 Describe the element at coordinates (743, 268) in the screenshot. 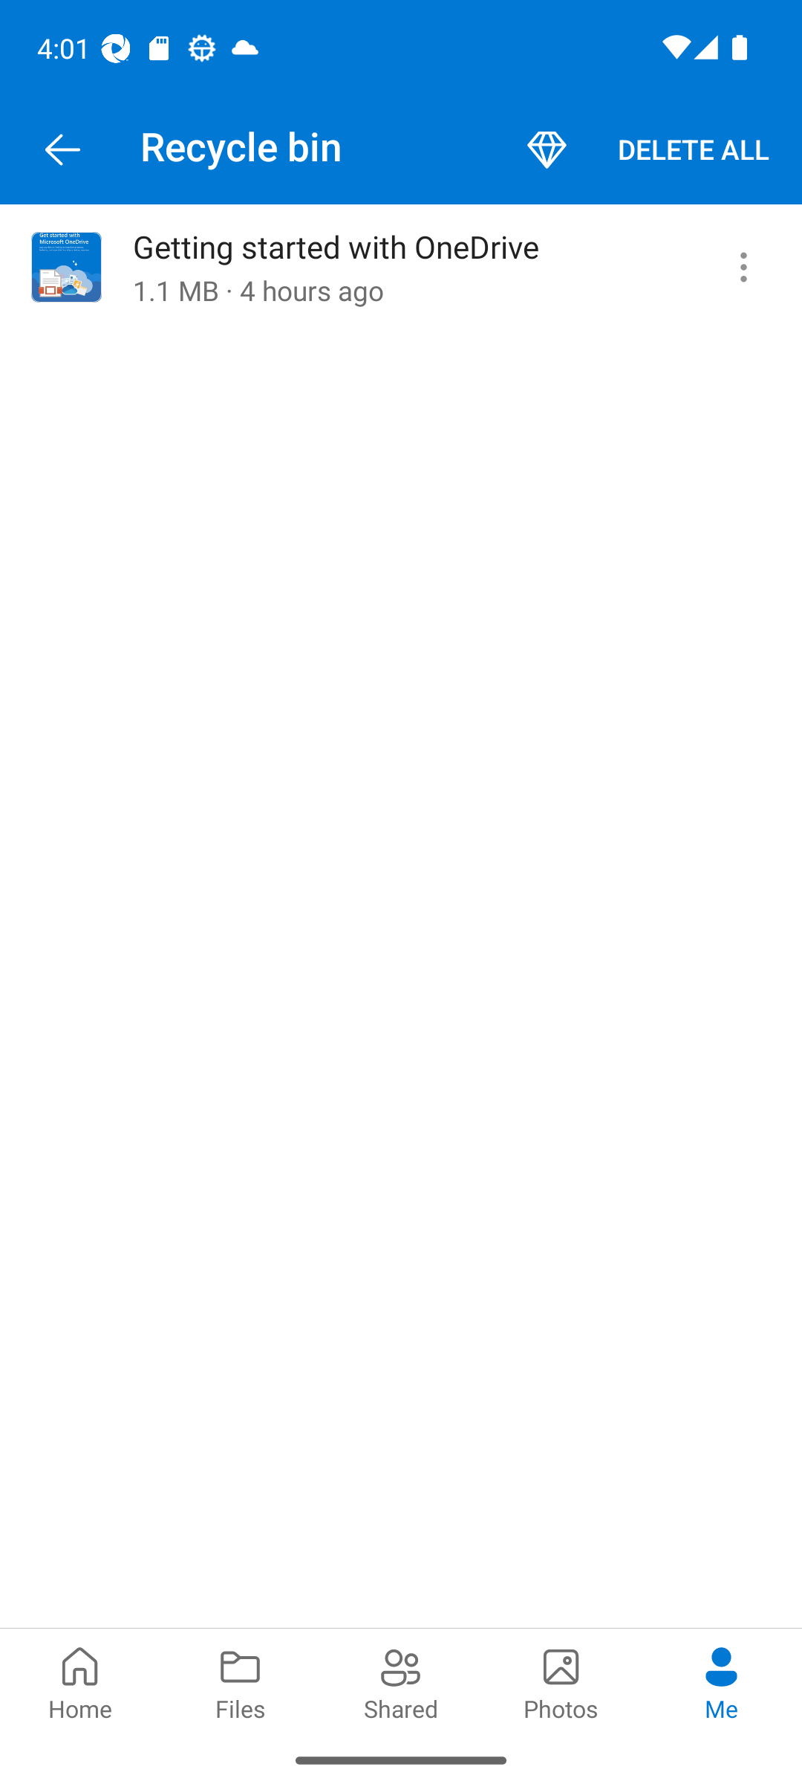

I see `Getting started with OneDrive commands` at that location.